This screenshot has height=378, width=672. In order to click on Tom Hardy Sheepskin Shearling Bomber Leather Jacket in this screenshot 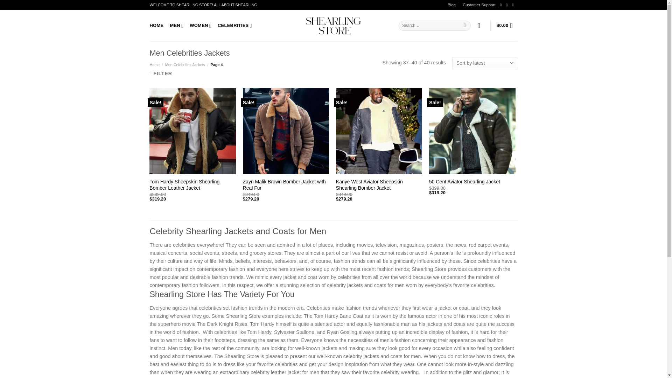, I will do `click(192, 185)`.